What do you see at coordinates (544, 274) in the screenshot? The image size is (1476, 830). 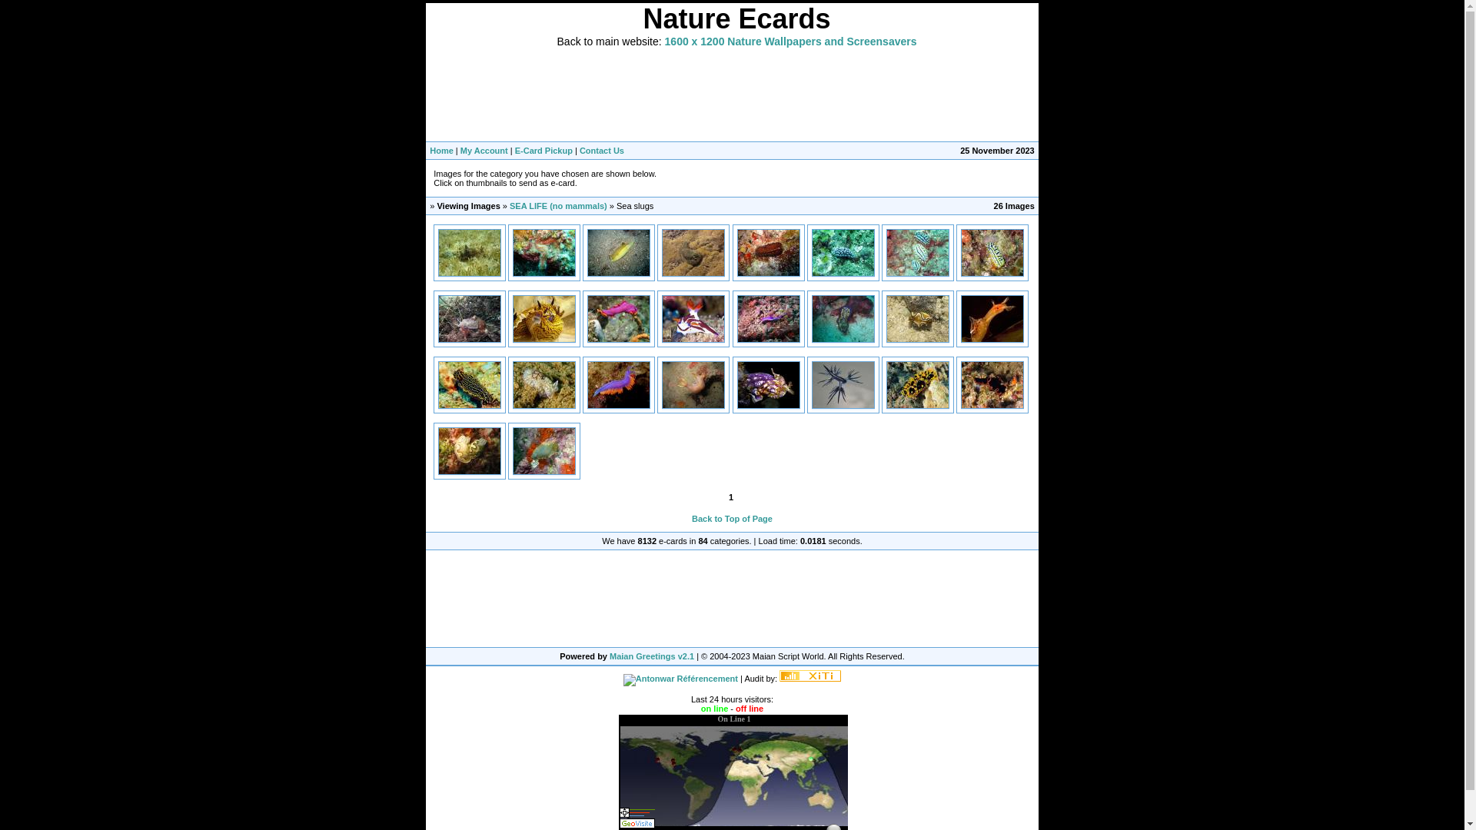 I see `Send E-Card` at bounding box center [544, 274].